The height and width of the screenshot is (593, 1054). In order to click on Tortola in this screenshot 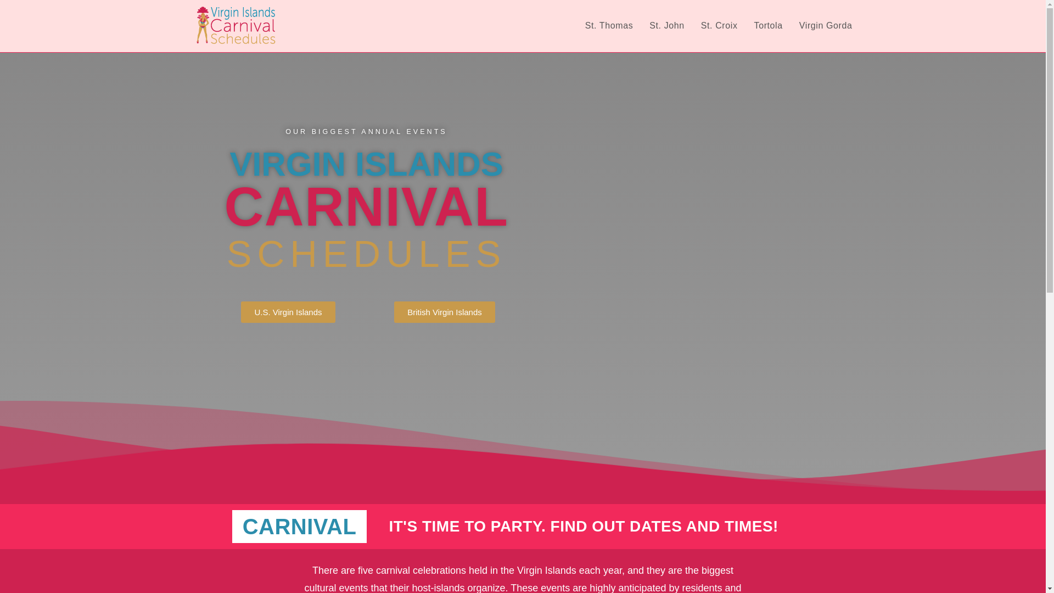, I will do `click(769, 25)`.